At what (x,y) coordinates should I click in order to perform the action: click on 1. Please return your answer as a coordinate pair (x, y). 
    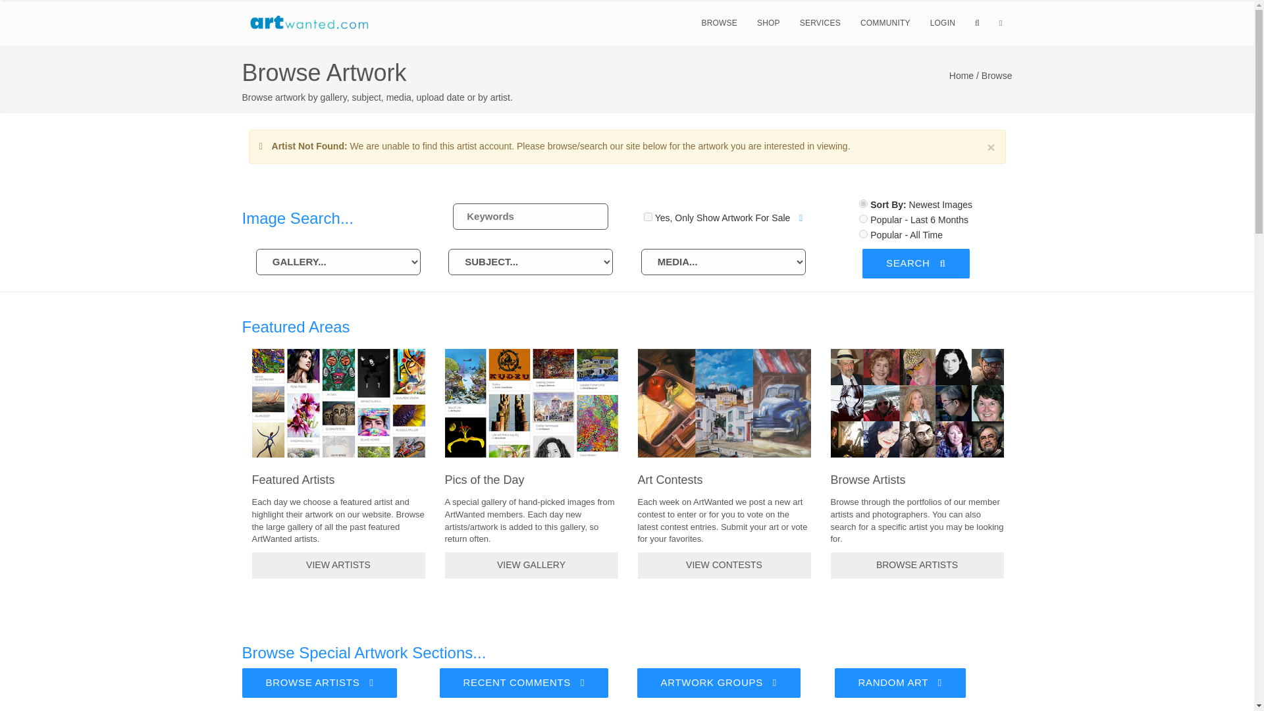
    Looking at the image, I should click on (648, 216).